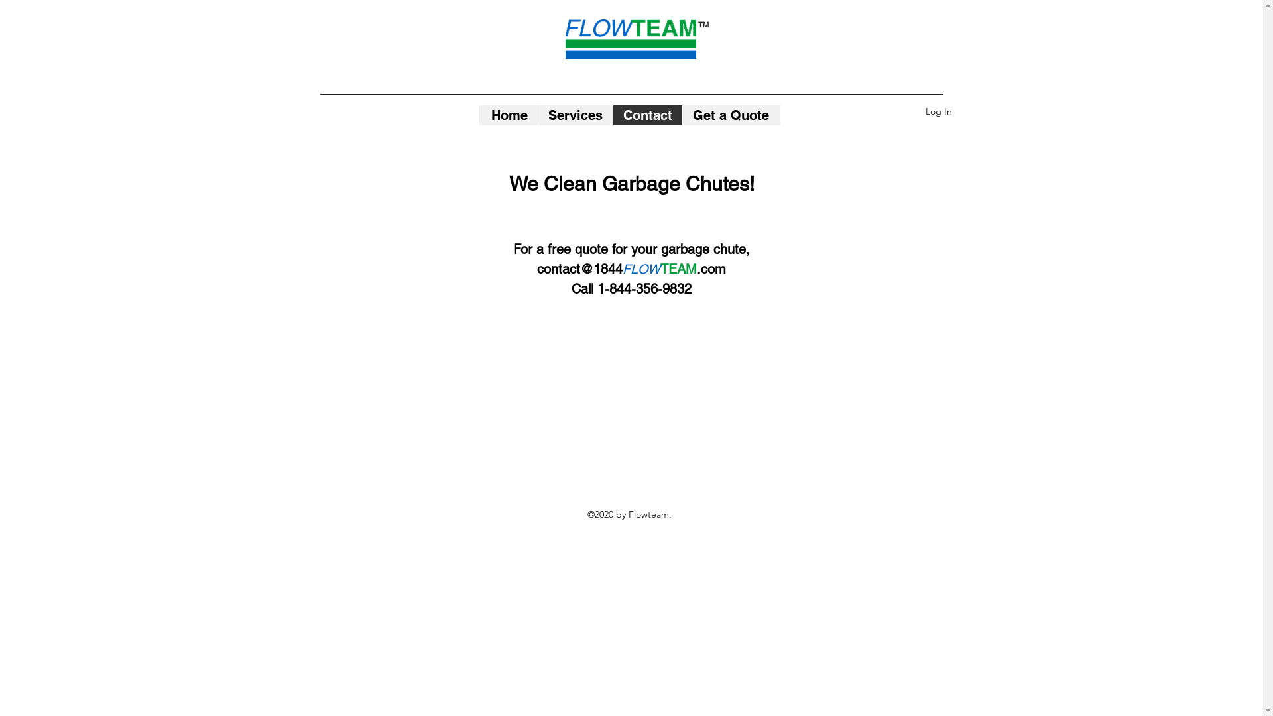 The height and width of the screenshot is (716, 1273). What do you see at coordinates (574, 115) in the screenshot?
I see `Services` at bounding box center [574, 115].